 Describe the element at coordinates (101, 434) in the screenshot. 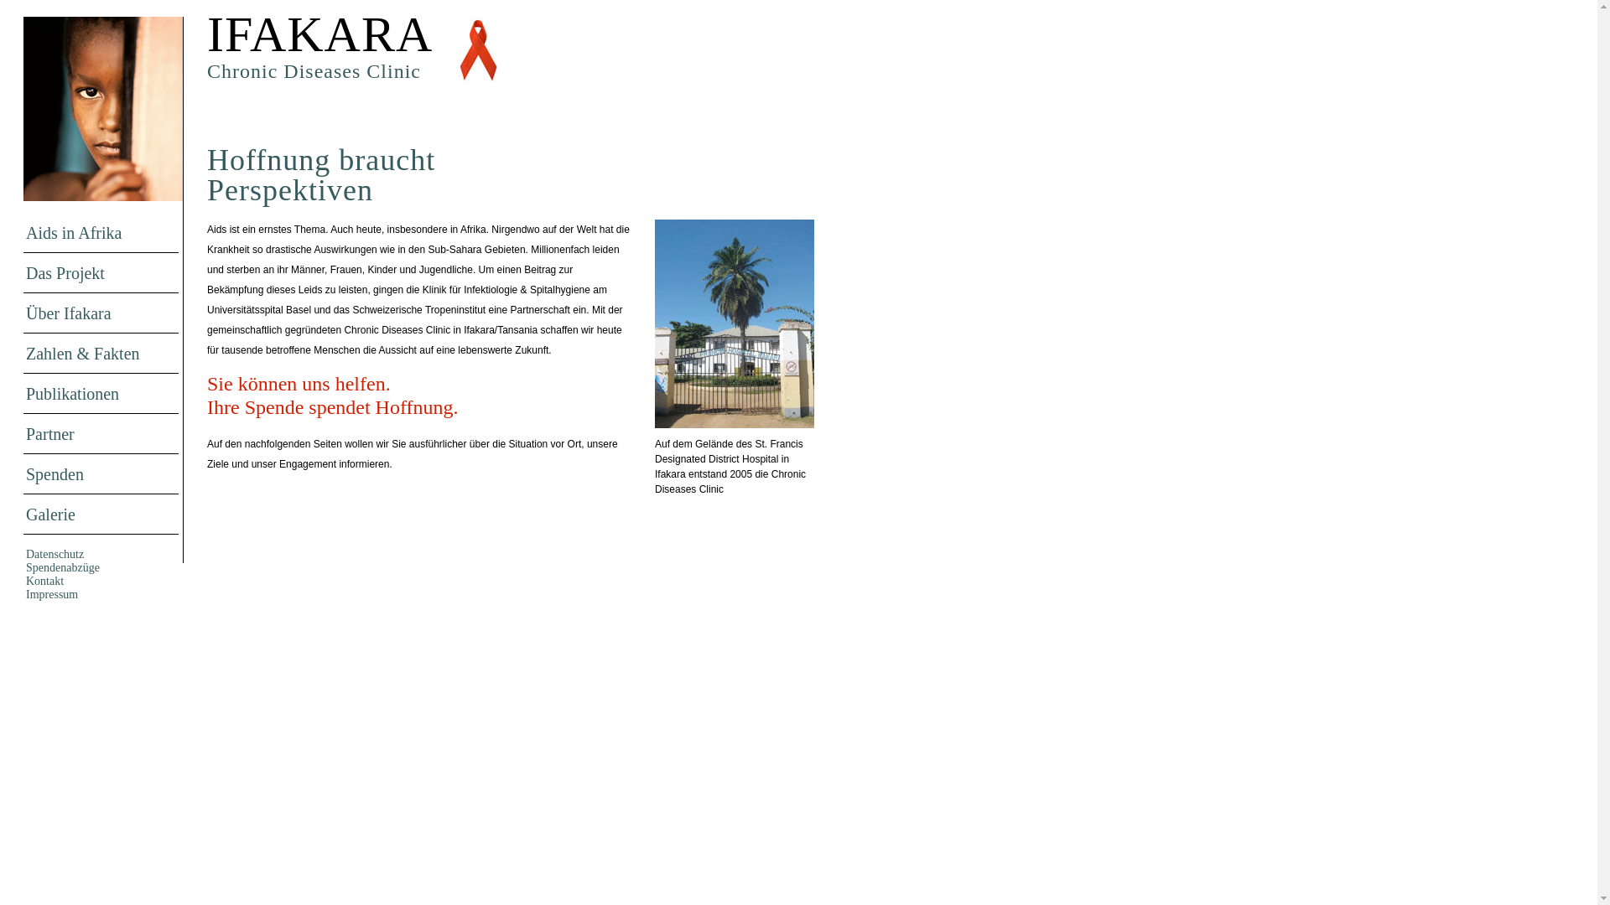

I see `Partner` at that location.